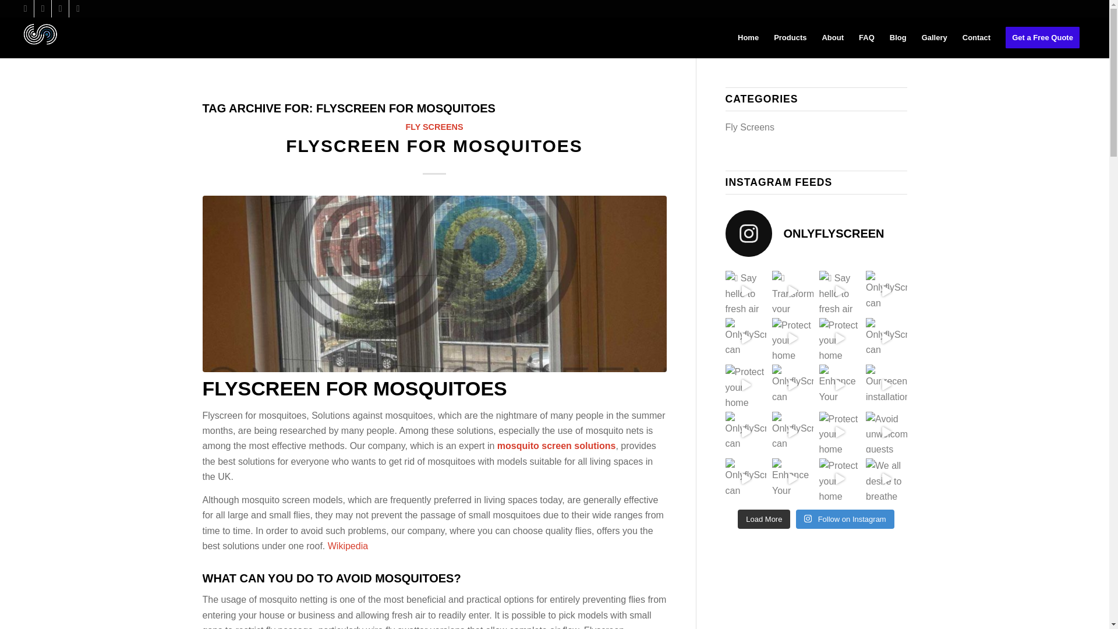 The image size is (1118, 629). What do you see at coordinates (59, 9) in the screenshot?
I see `Mail` at bounding box center [59, 9].